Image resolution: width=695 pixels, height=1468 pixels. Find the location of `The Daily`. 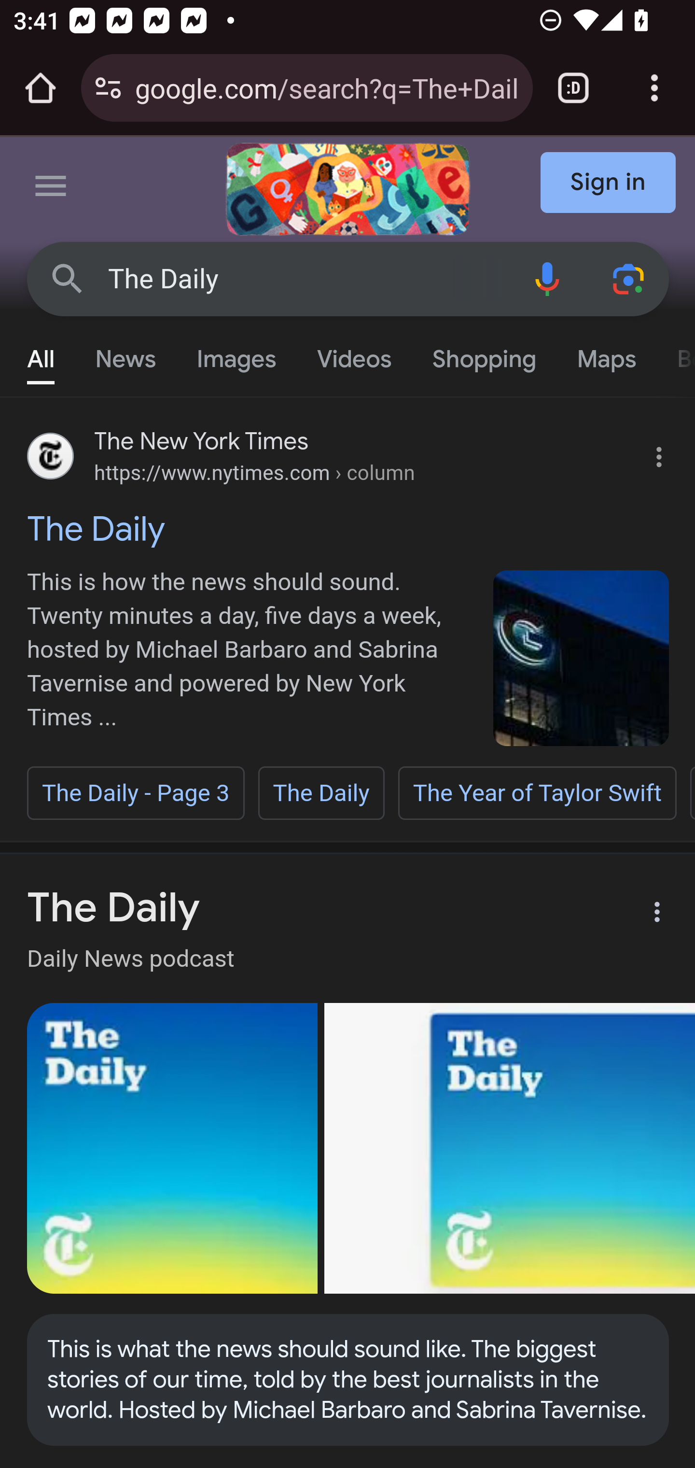

The Daily is located at coordinates (348, 528).